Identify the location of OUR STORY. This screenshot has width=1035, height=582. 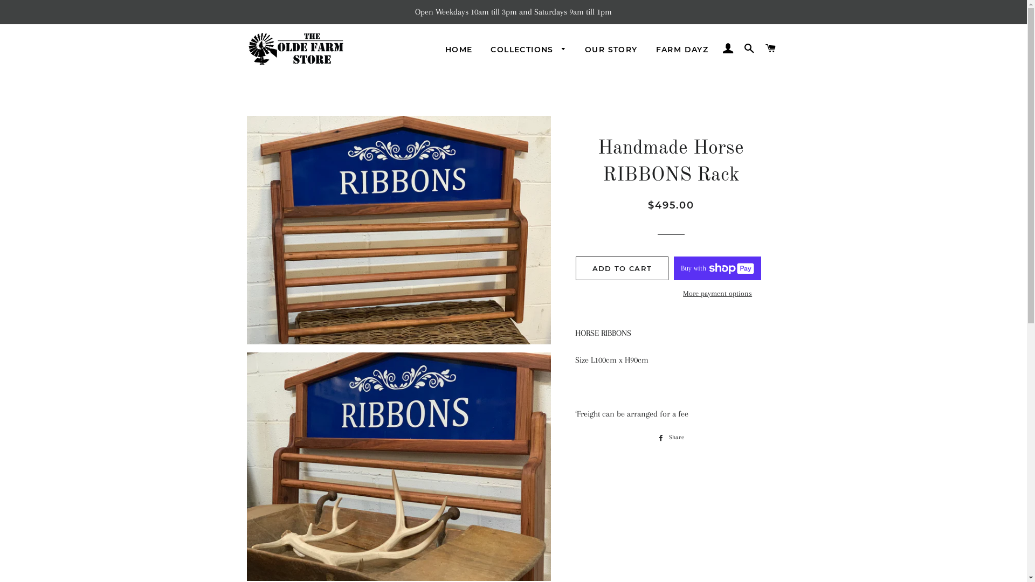
(611, 50).